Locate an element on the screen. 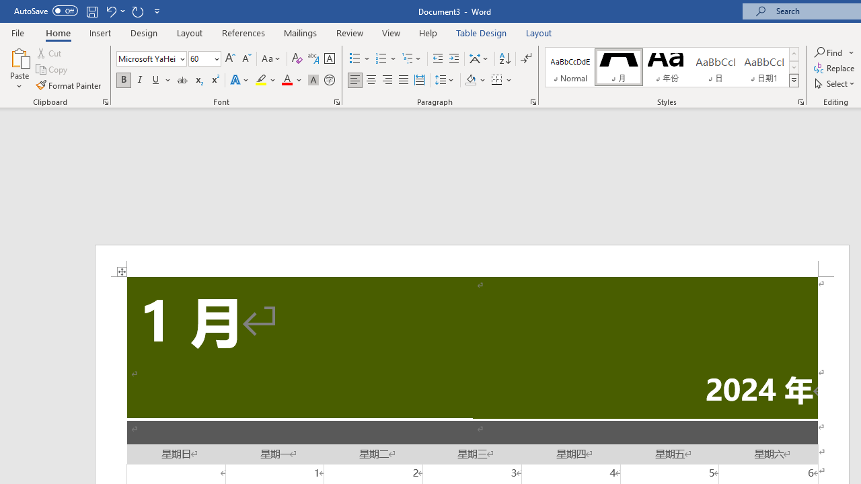 This screenshot has width=861, height=484. Replace... is located at coordinates (835, 69).